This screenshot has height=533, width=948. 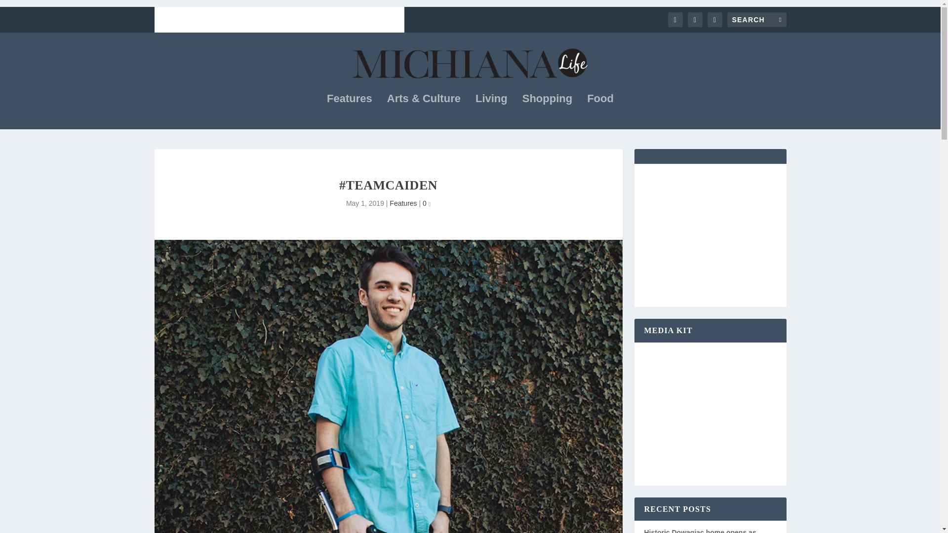 What do you see at coordinates (350, 112) in the screenshot?
I see `Features` at bounding box center [350, 112].